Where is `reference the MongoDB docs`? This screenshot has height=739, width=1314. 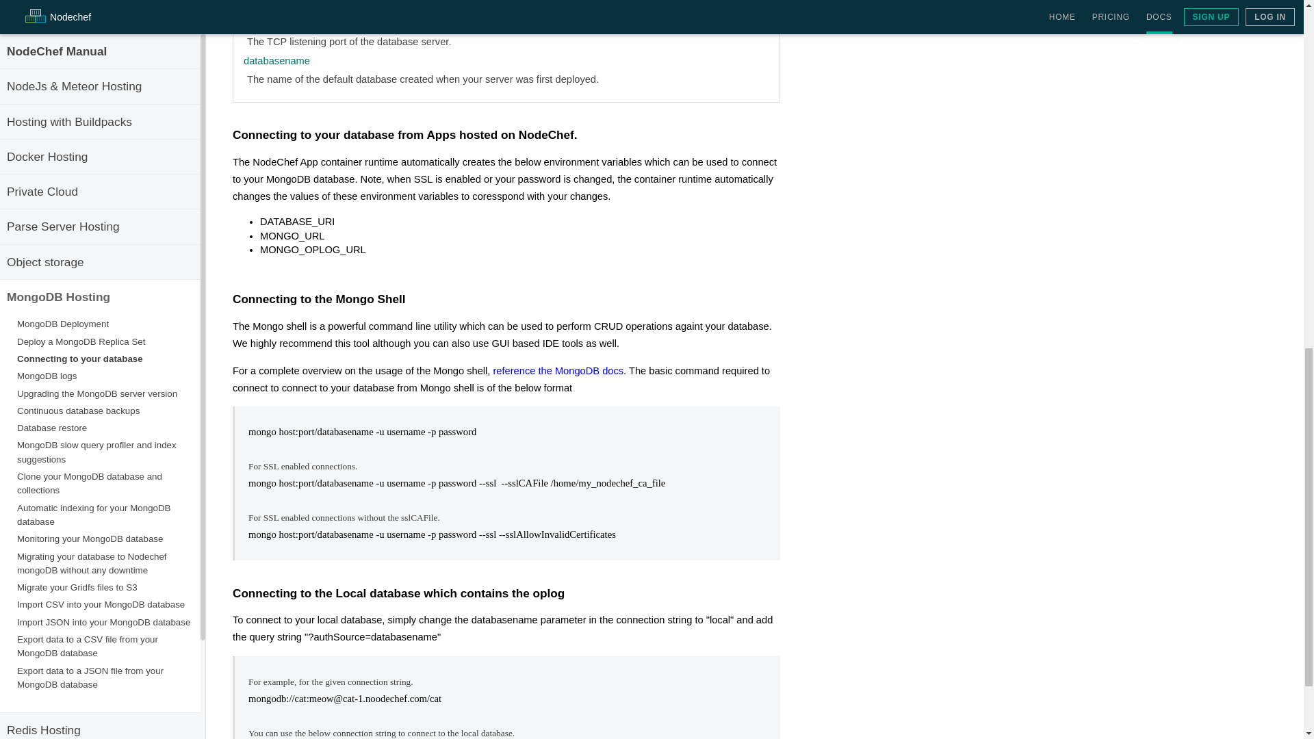
reference the MongoDB docs is located at coordinates (558, 370).